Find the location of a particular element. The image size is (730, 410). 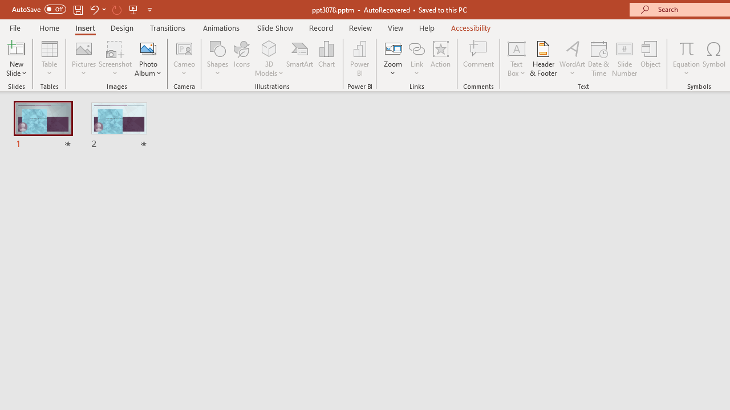

wangyian_dsw - DSW is located at coordinates (24, 183).